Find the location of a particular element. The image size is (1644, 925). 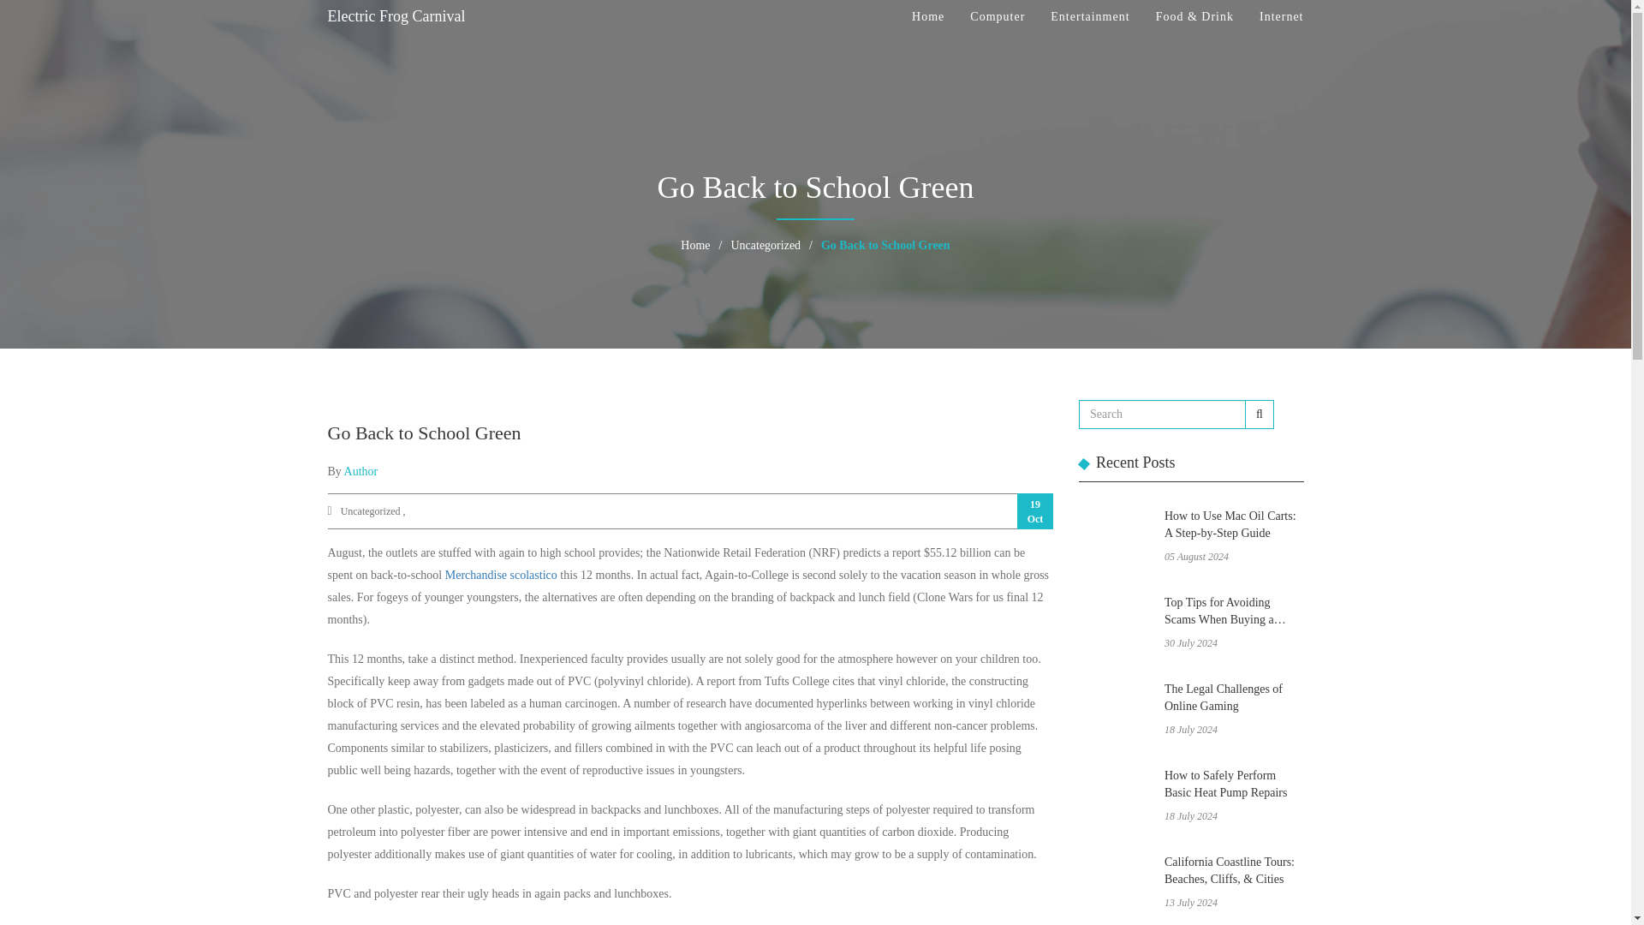

Electric Frog Carnival is located at coordinates (396, 17).